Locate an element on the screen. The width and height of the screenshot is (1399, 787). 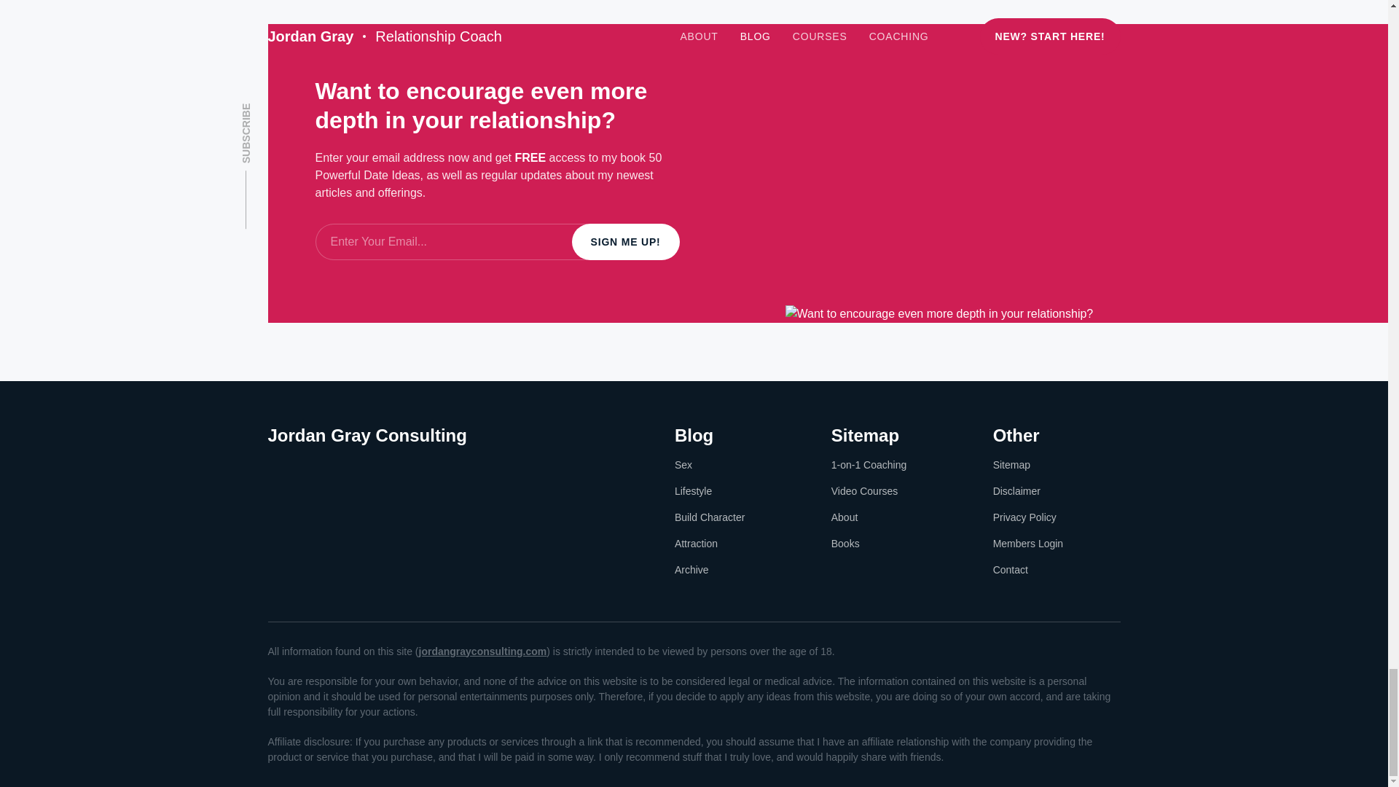
Sign Me Up! is located at coordinates (626, 242).